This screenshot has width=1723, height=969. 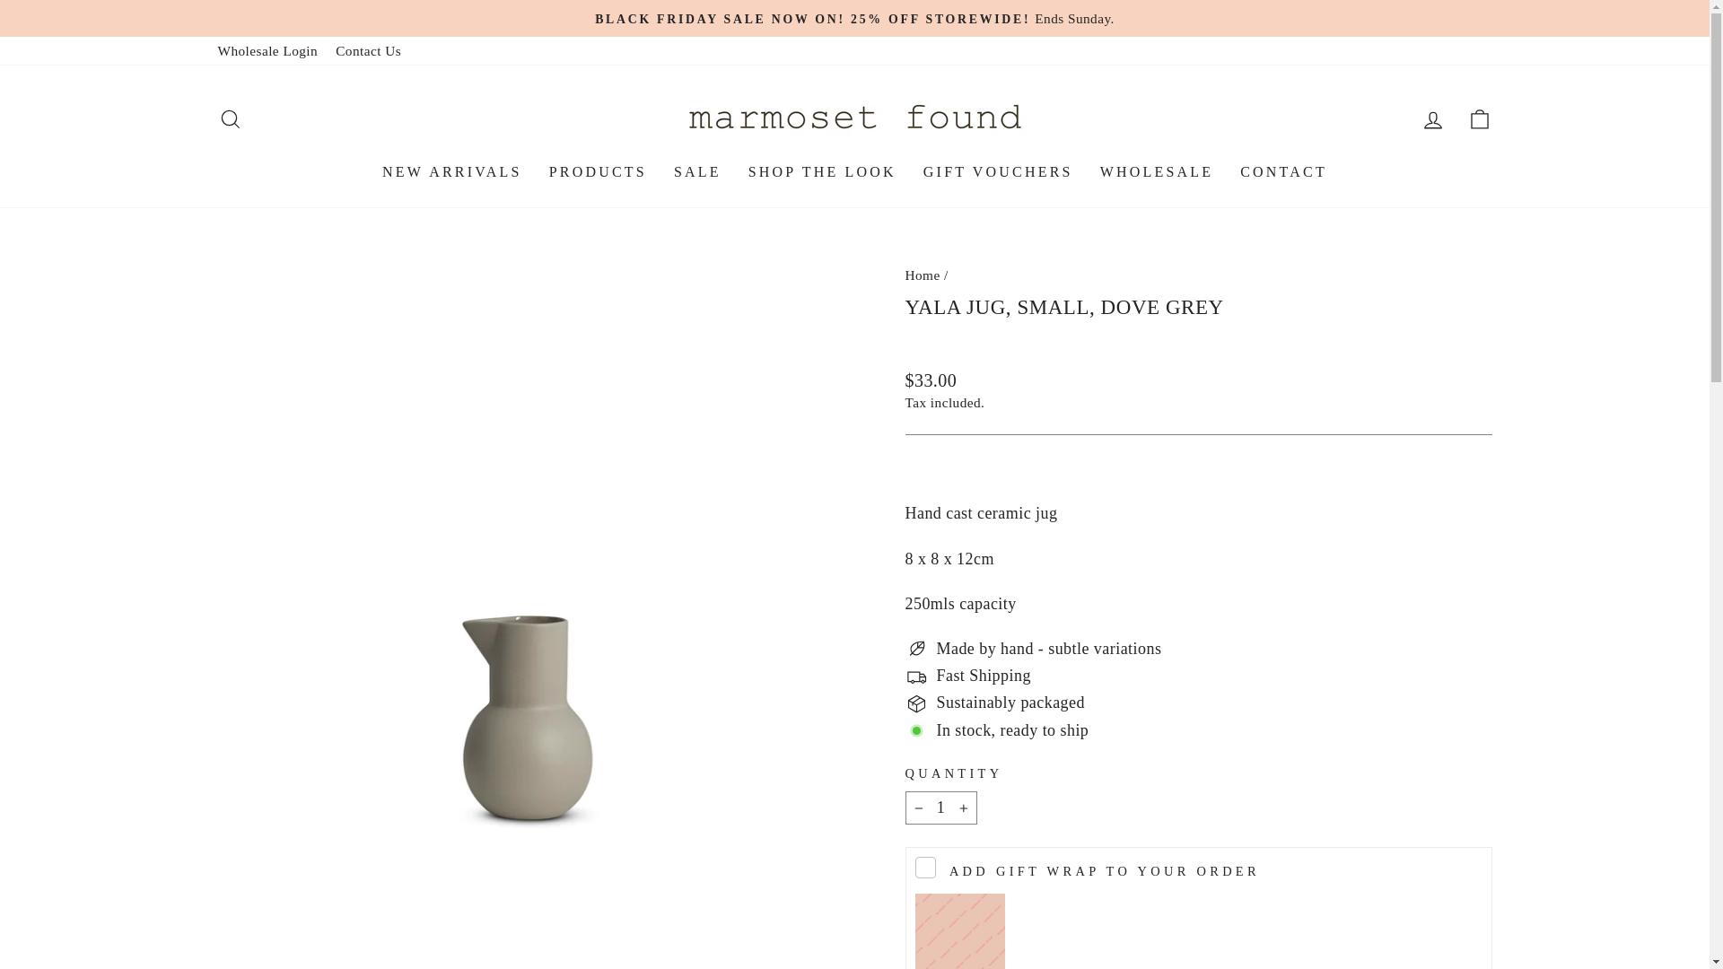 I want to click on Contact Us, so click(x=368, y=50).